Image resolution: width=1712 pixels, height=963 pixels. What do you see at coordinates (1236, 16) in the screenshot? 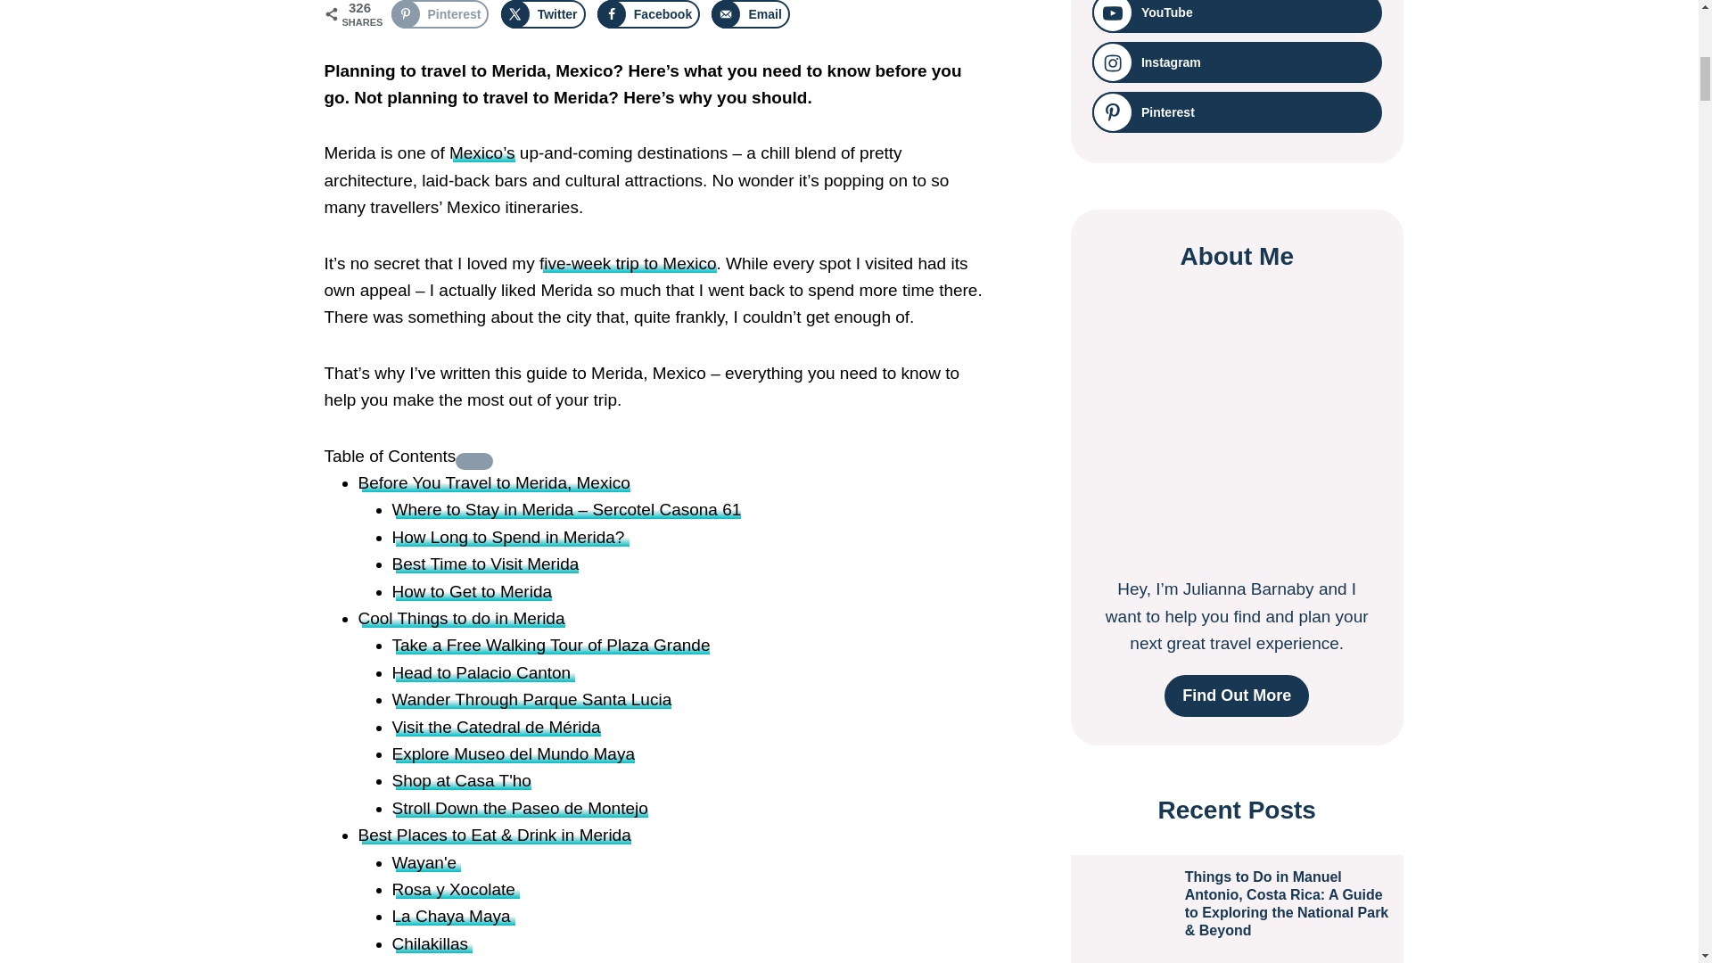
I see `Follow on YouTube` at bounding box center [1236, 16].